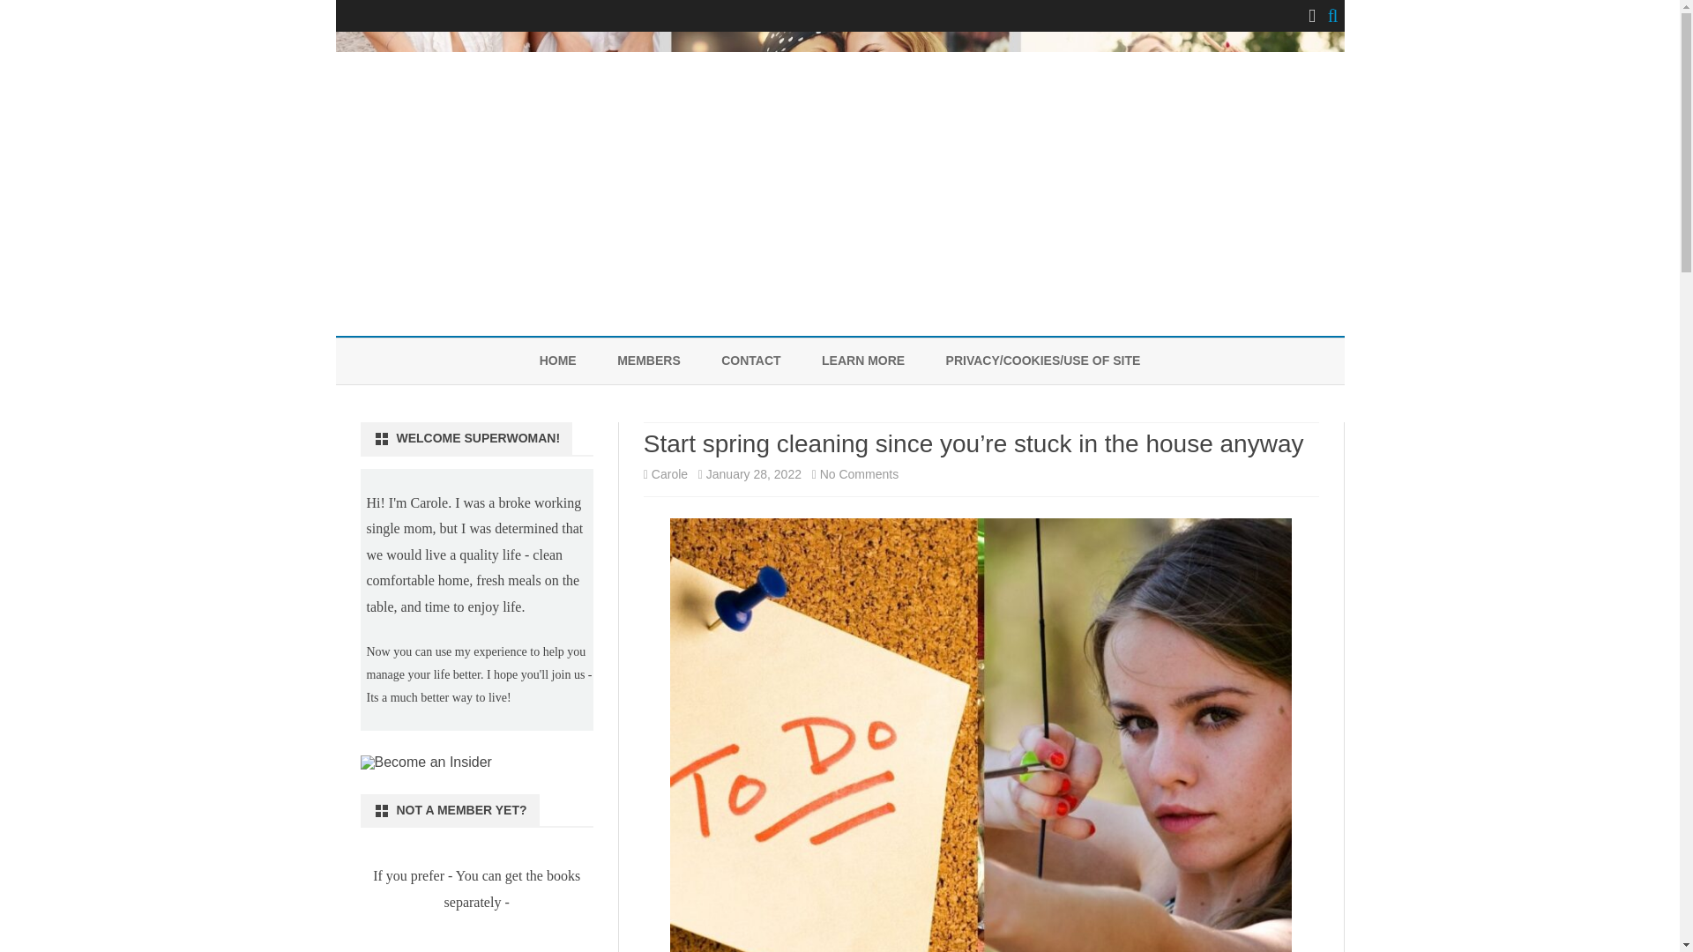  I want to click on MEMBERS, so click(649, 361).